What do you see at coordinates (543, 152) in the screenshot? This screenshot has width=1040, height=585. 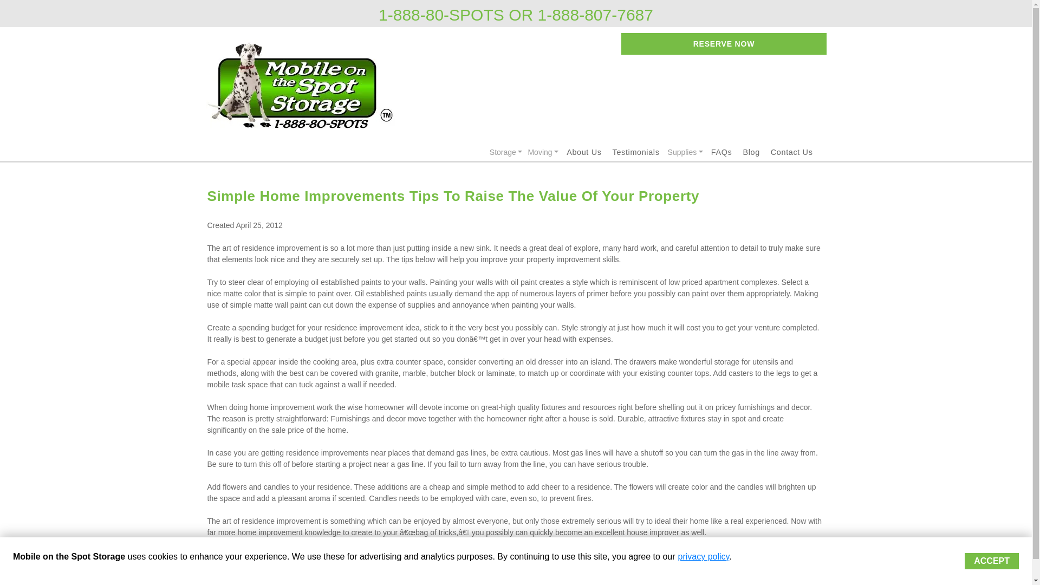 I see `Moving` at bounding box center [543, 152].